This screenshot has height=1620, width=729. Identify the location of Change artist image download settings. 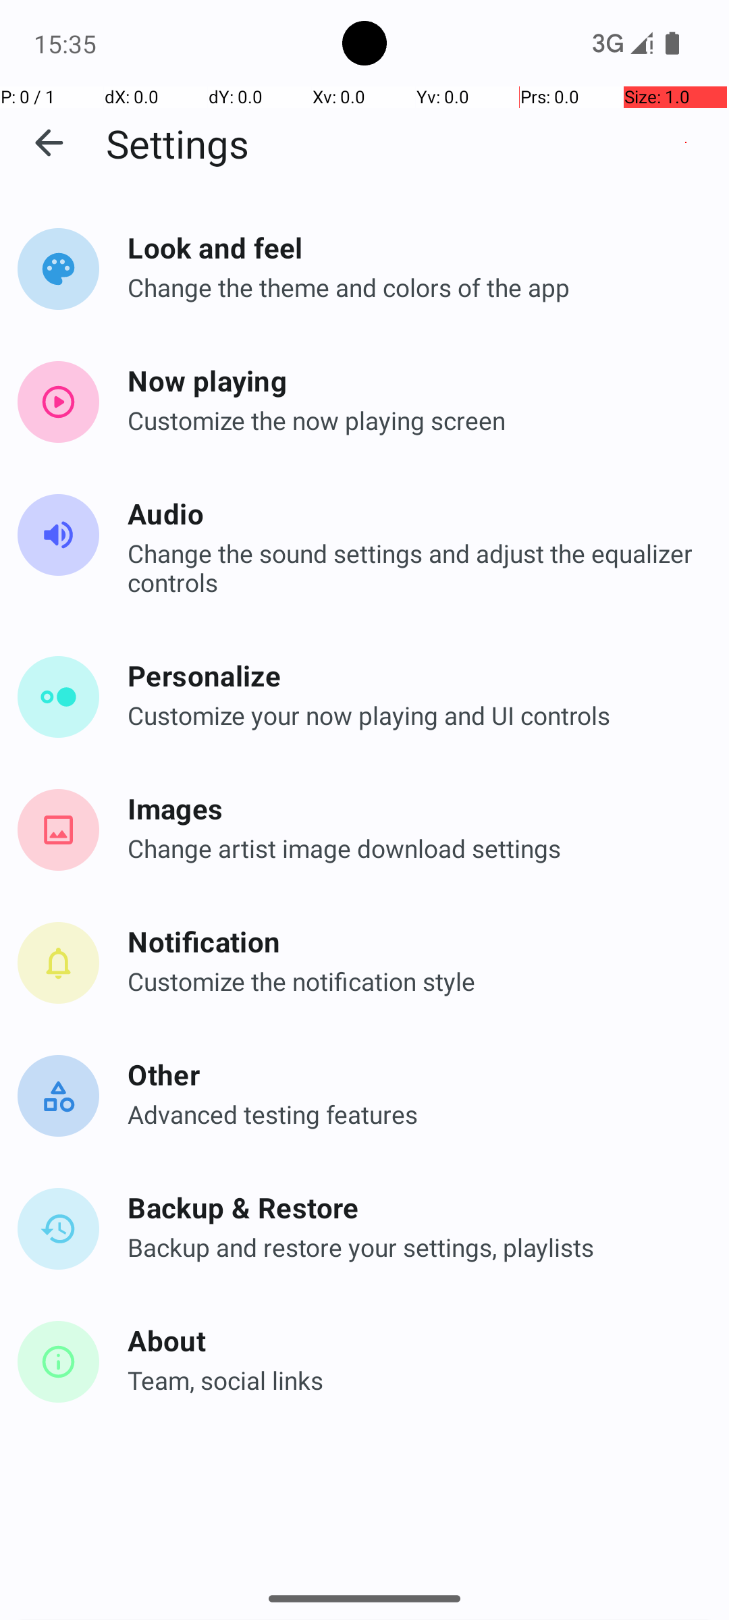
(412, 848).